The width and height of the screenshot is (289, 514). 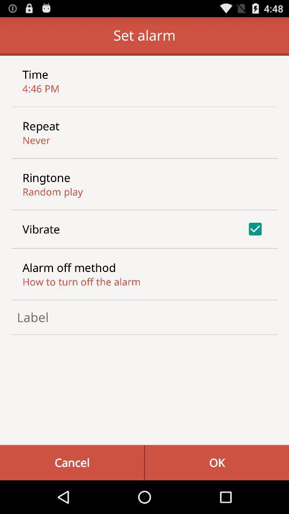 I want to click on choose label, so click(x=144, y=317).